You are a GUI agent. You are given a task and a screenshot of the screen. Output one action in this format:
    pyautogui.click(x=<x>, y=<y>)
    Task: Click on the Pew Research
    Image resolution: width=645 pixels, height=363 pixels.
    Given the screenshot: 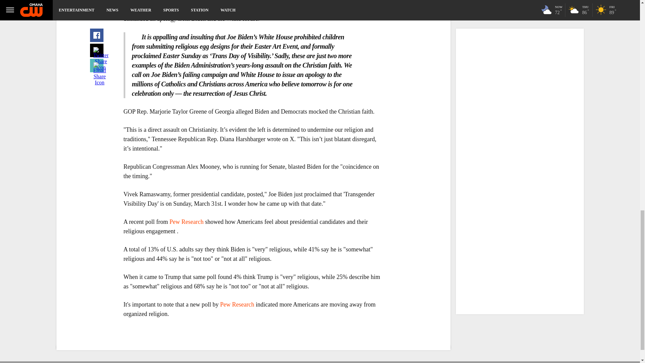 What is the action you would take?
    pyautogui.click(x=186, y=222)
    